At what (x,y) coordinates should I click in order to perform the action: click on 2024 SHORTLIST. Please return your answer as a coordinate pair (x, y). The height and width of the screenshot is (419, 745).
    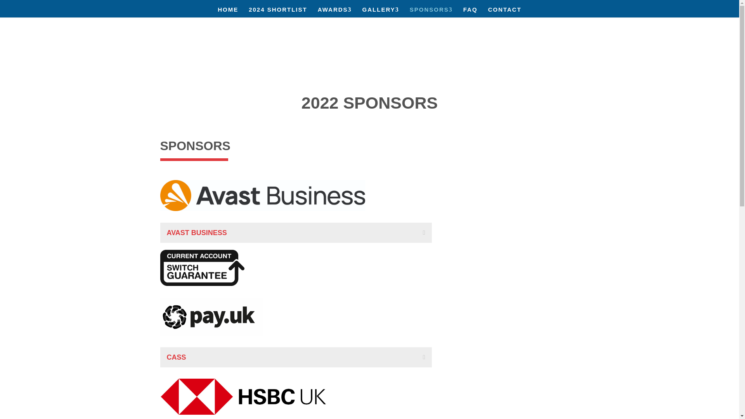
    Looking at the image, I should click on (278, 12).